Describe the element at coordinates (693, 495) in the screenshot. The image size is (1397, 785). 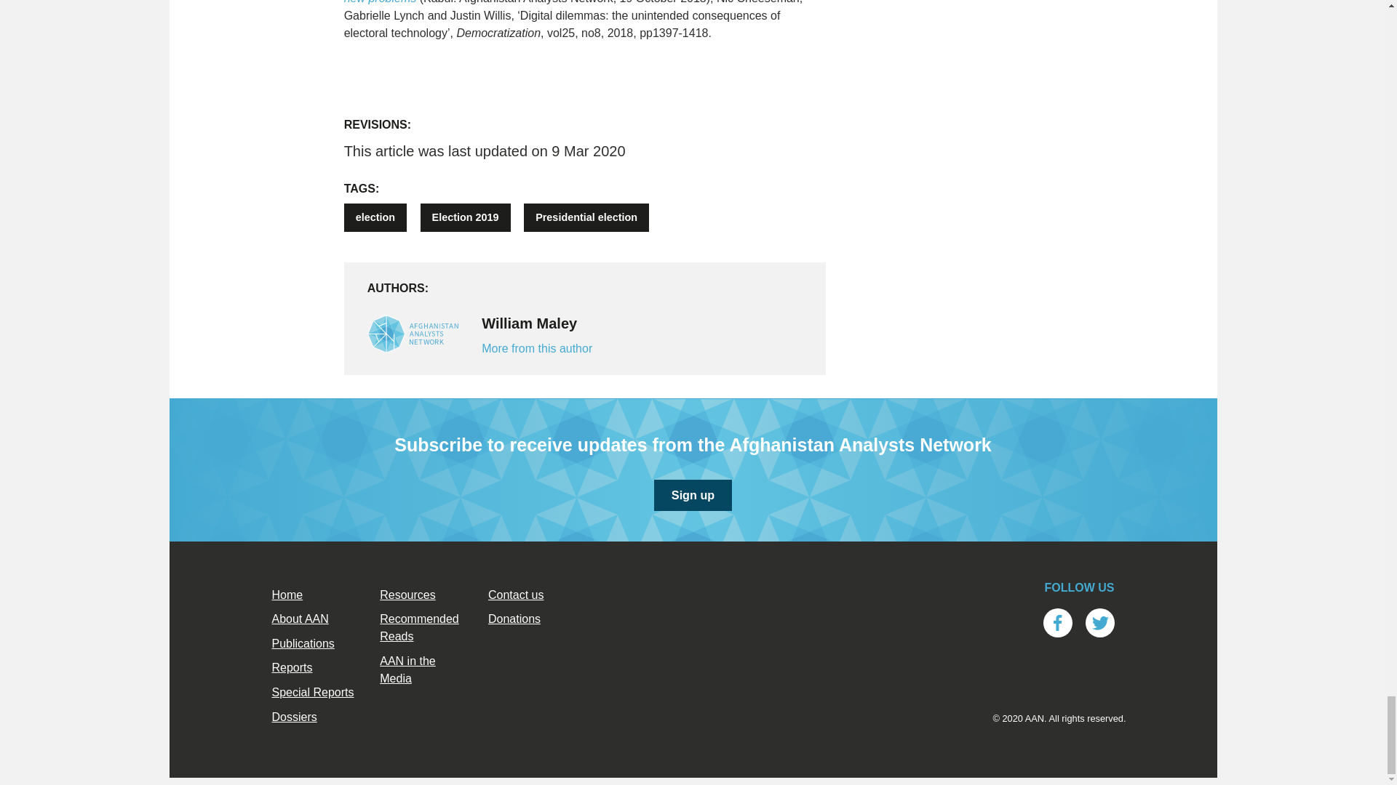
I see `Sign up` at that location.